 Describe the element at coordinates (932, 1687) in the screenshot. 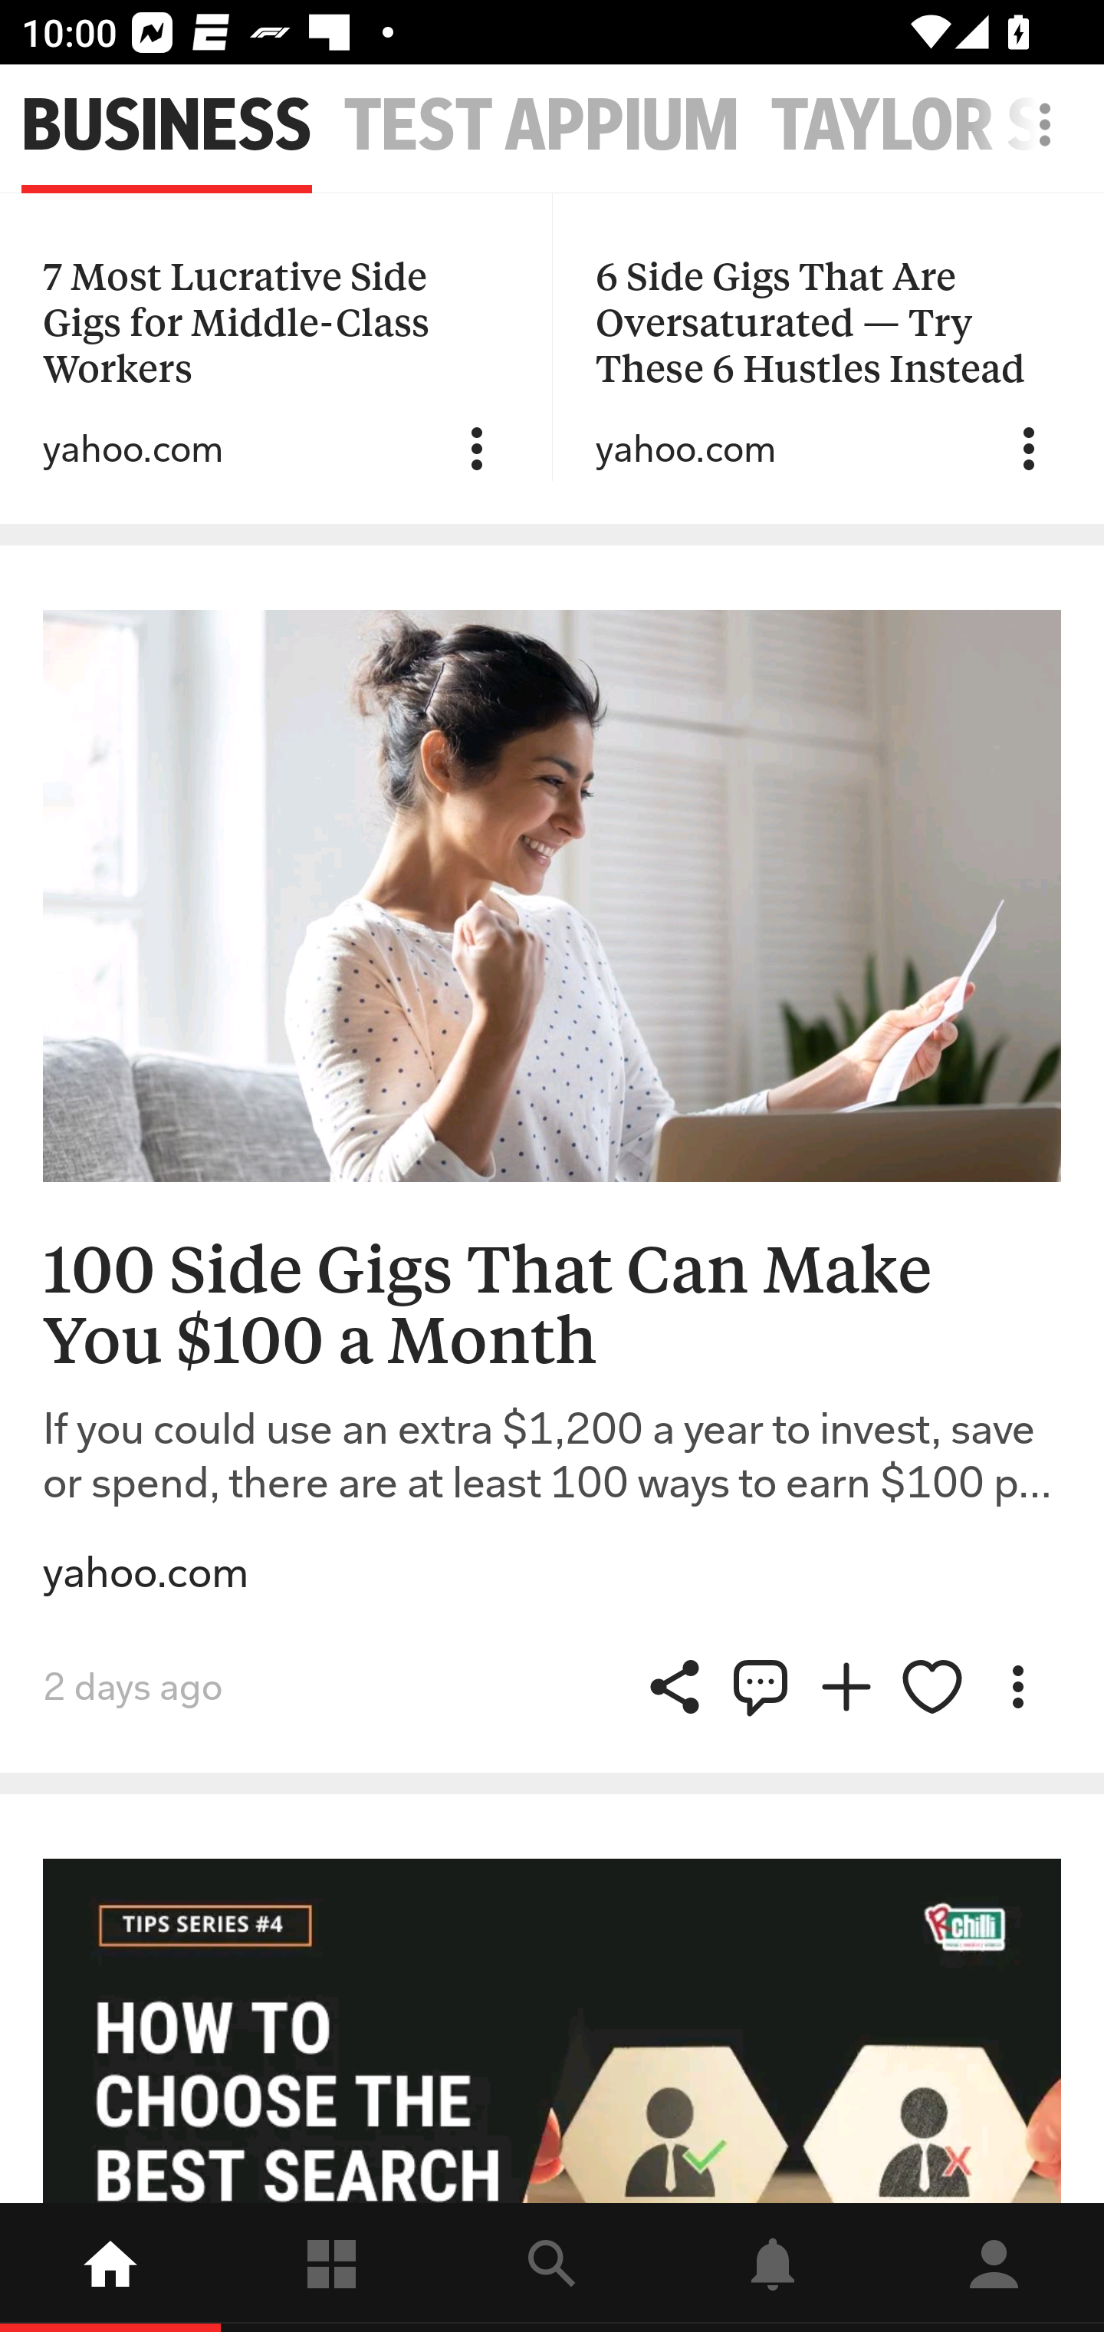

I see `Like` at that location.